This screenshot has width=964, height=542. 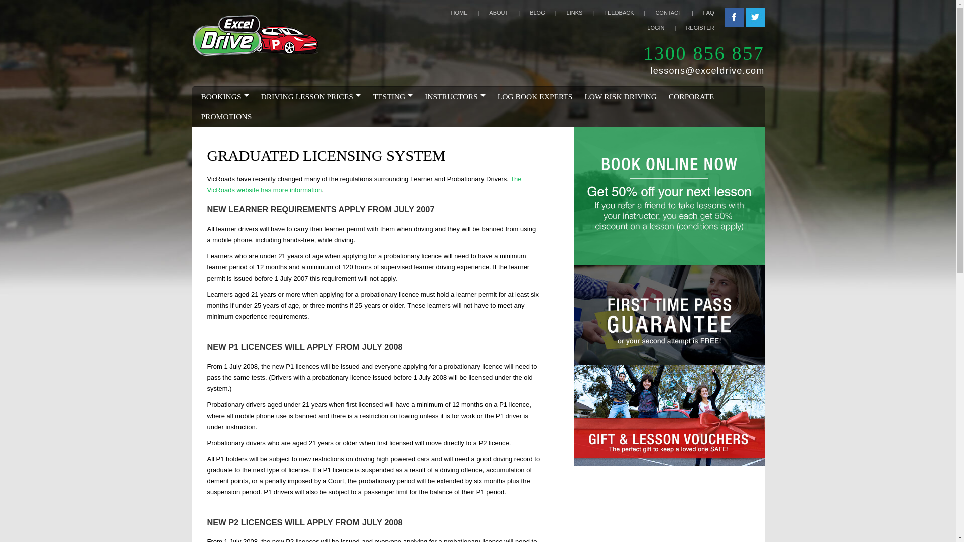 What do you see at coordinates (621, 97) in the screenshot?
I see `LOW RISK DRIVING` at bounding box center [621, 97].